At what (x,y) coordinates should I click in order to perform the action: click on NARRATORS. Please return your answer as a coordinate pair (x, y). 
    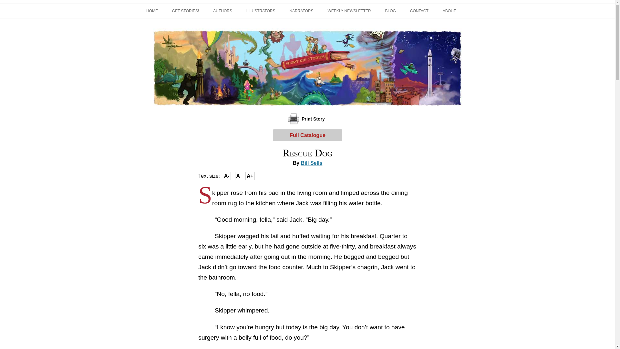
    Looking at the image, I should click on (301, 11).